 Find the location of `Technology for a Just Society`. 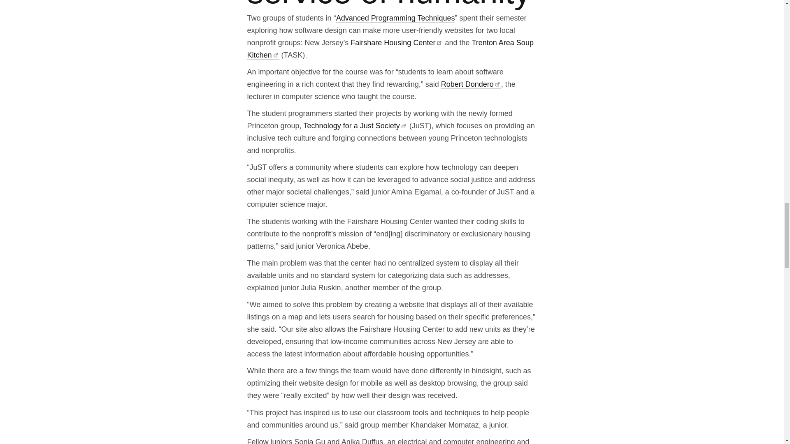

Technology for a Just Society is located at coordinates (355, 126).